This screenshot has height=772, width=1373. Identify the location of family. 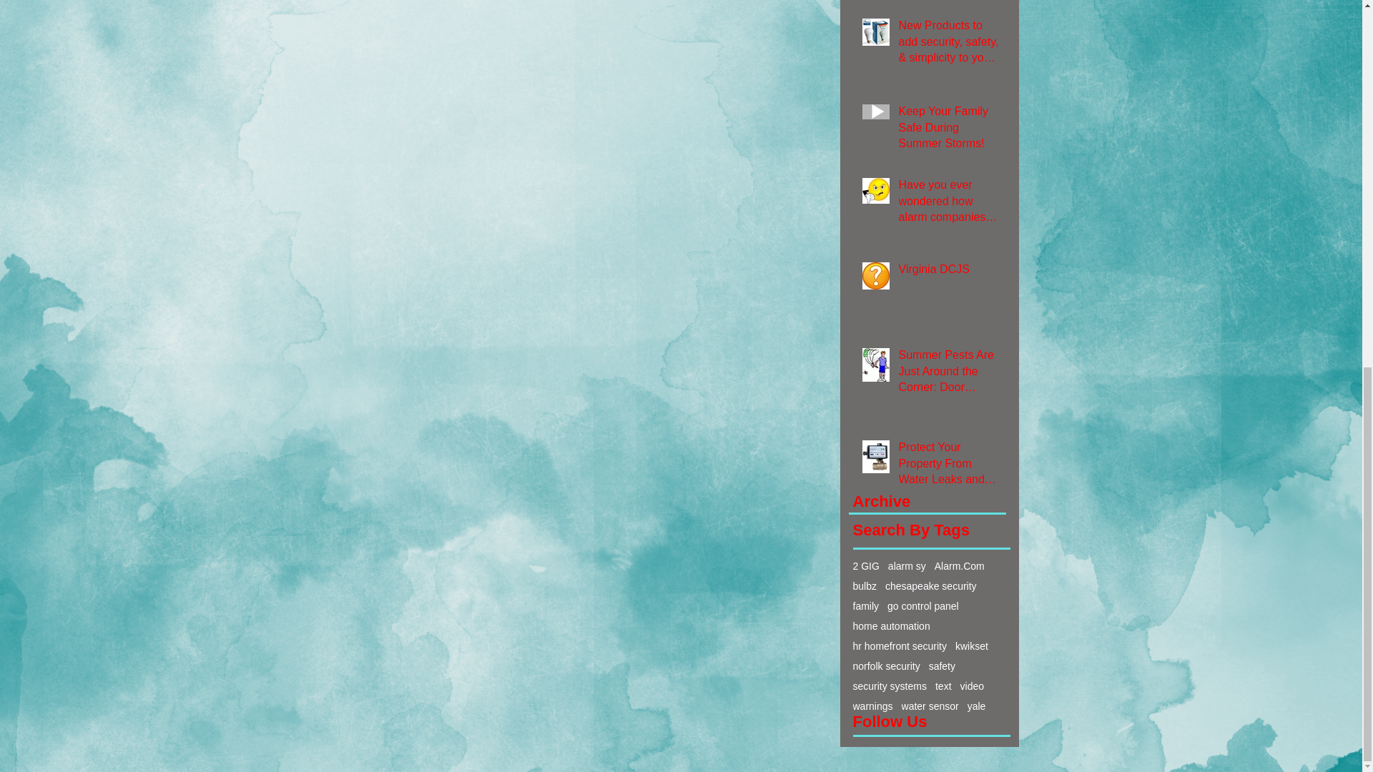
(865, 606).